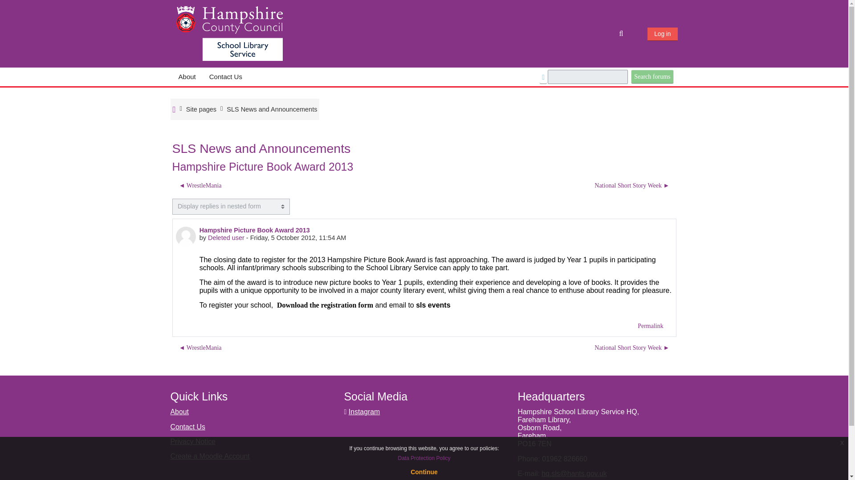  What do you see at coordinates (364, 412) in the screenshot?
I see `Instagram` at bounding box center [364, 412].